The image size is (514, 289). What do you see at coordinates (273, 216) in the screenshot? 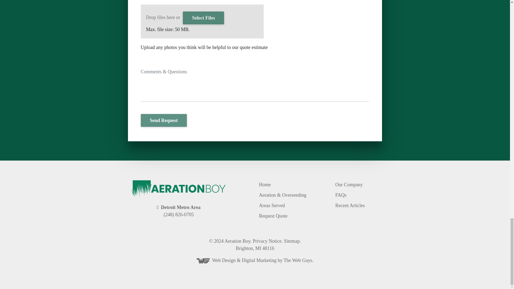
I see `Request Quote` at bounding box center [273, 216].